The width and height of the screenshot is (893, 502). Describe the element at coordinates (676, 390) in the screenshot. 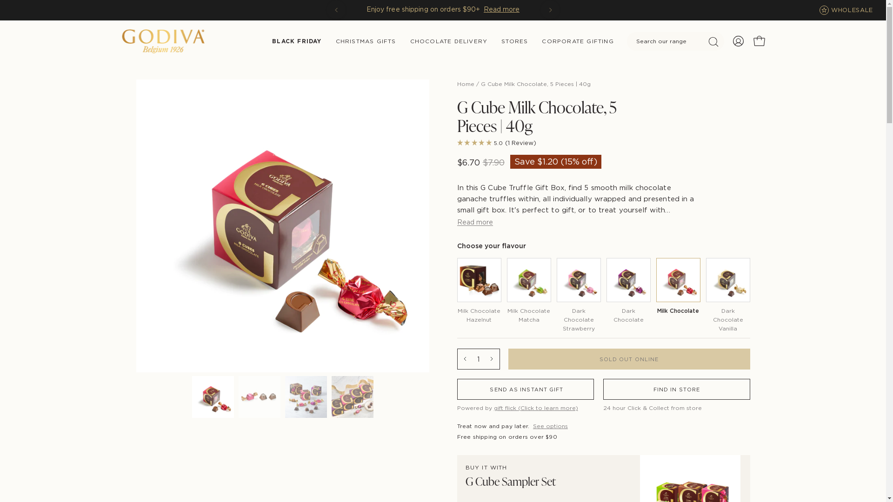

I see `FIND IN STORE` at that location.